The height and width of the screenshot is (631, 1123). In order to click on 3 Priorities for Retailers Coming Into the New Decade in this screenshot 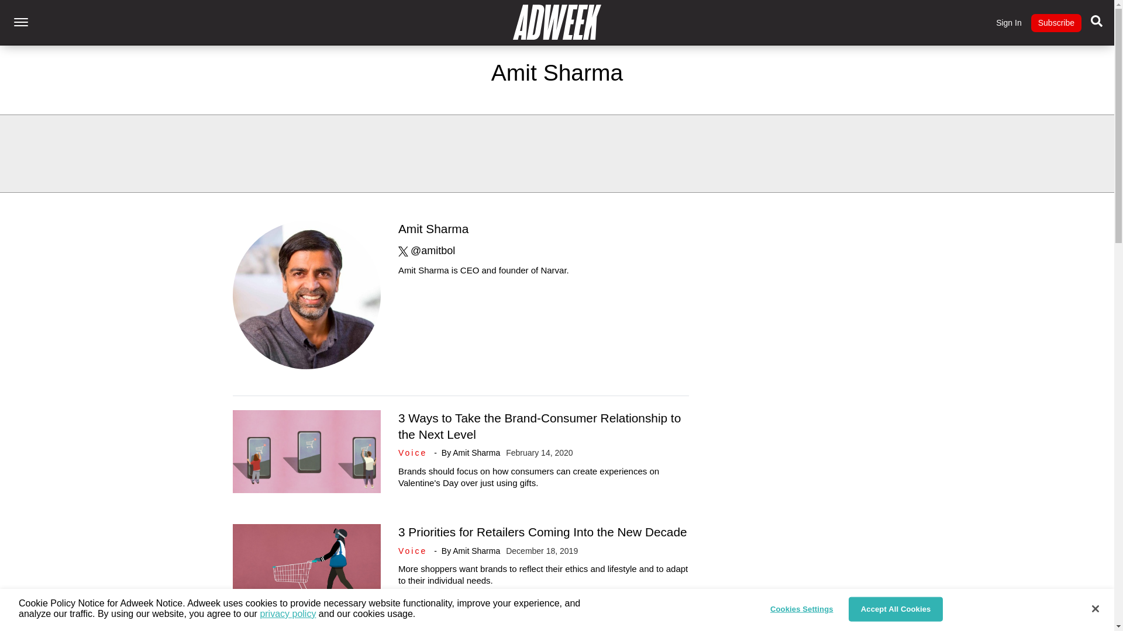, I will do `click(543, 532)`.